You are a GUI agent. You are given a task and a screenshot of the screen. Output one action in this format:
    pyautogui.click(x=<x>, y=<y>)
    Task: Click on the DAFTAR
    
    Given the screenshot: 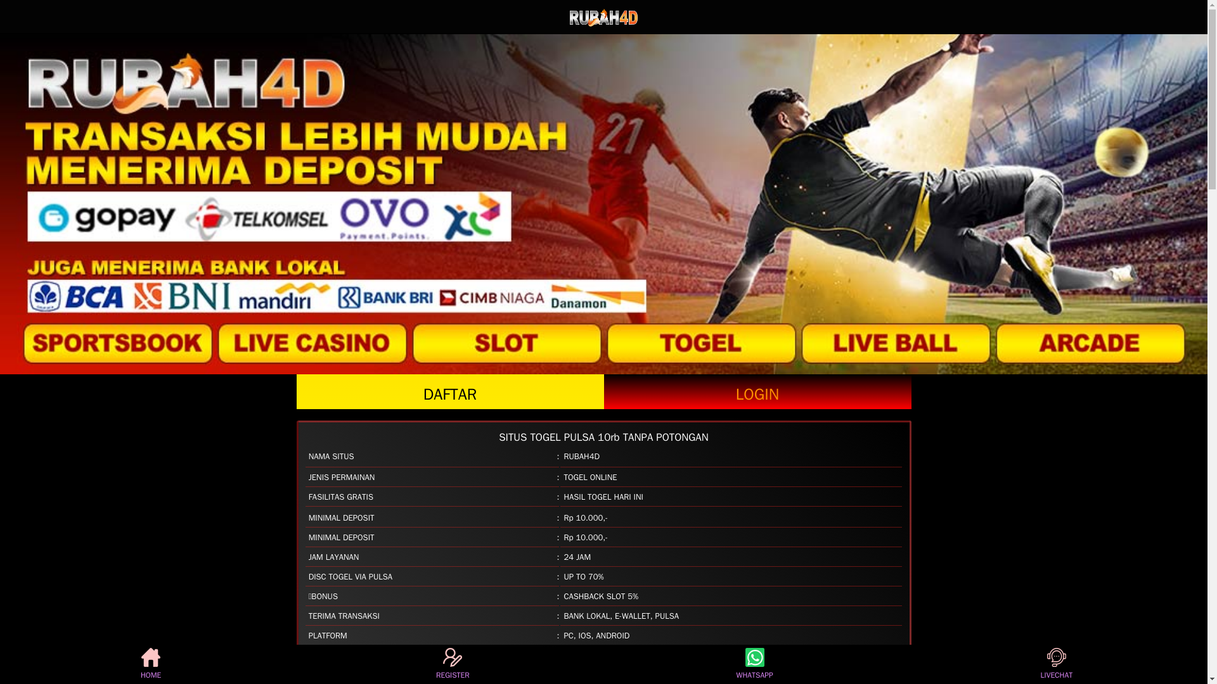 What is the action you would take?
    pyautogui.click(x=450, y=391)
    